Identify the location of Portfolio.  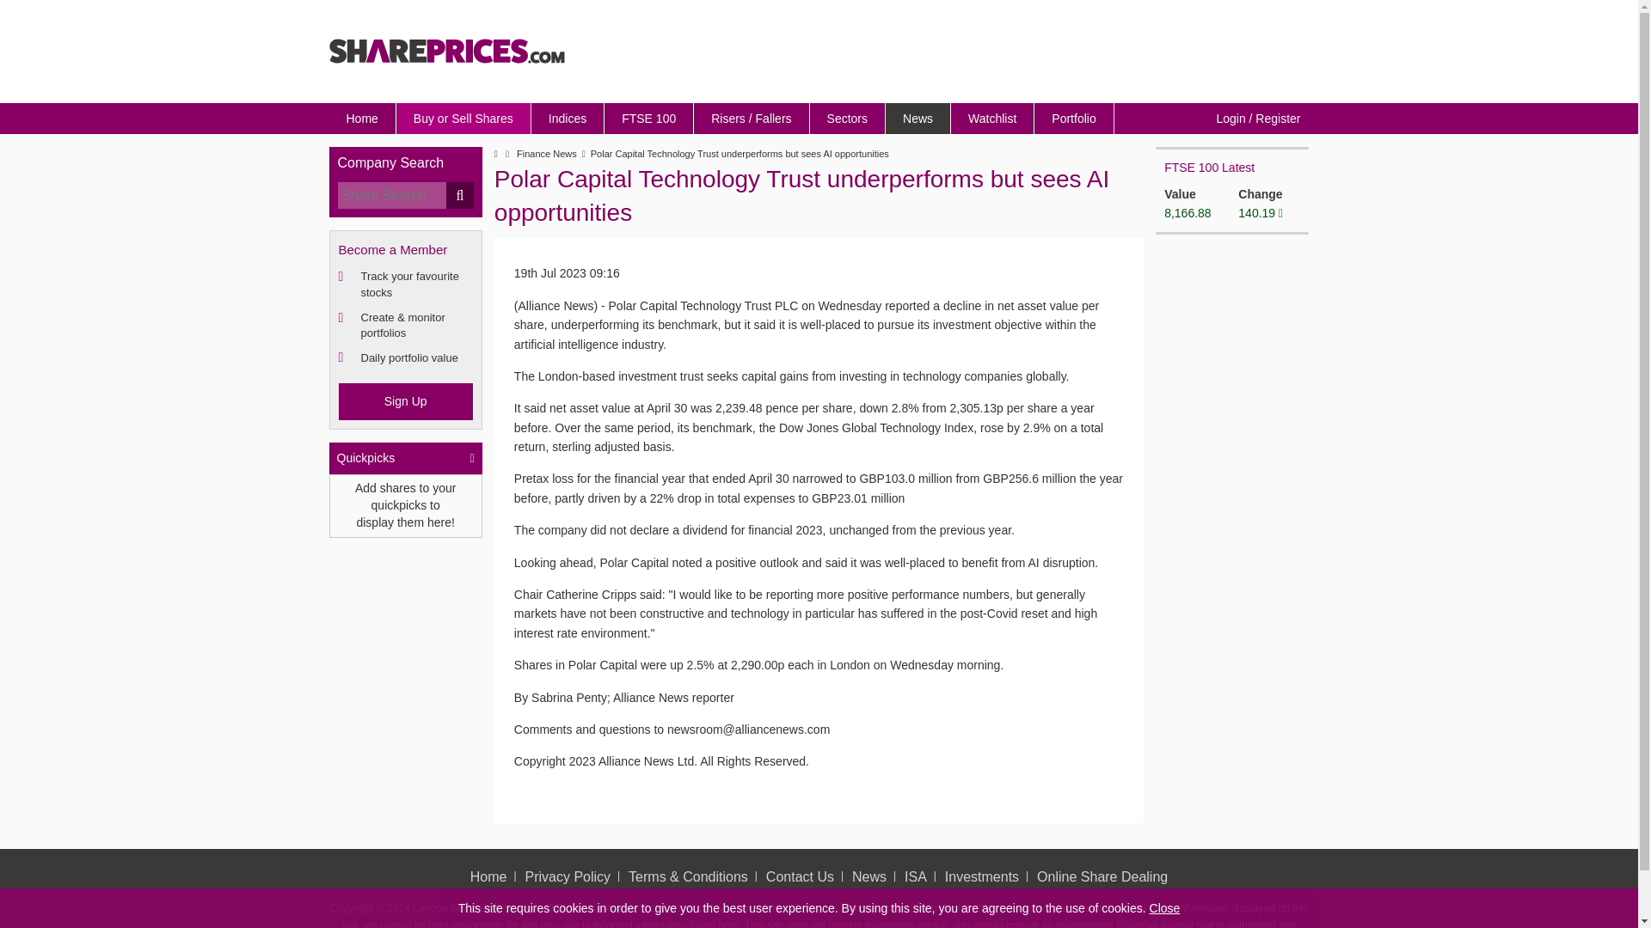
(1073, 118).